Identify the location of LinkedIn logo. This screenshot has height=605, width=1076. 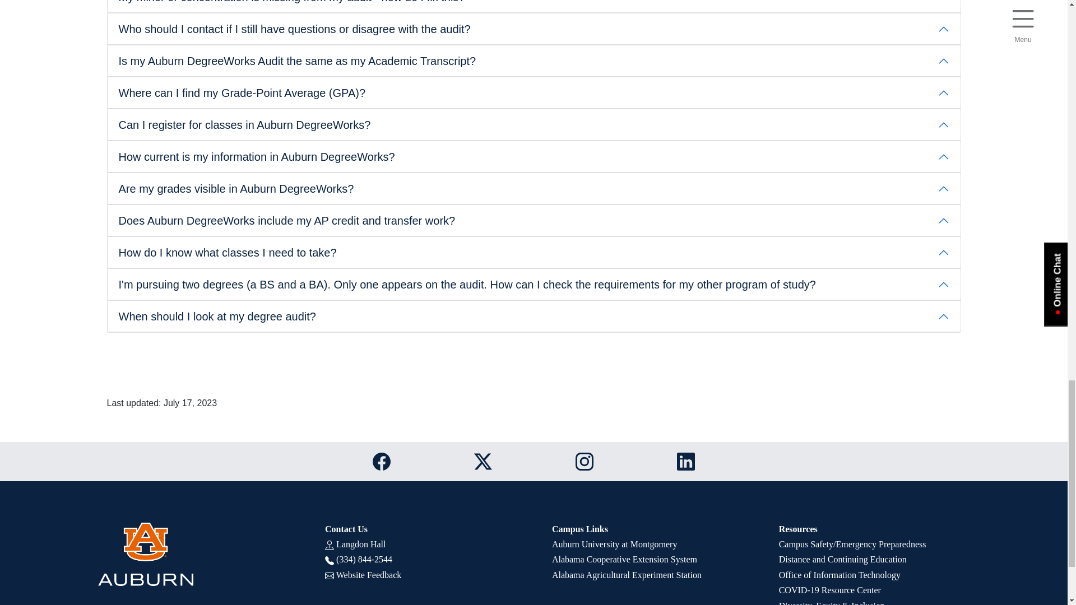
(686, 462).